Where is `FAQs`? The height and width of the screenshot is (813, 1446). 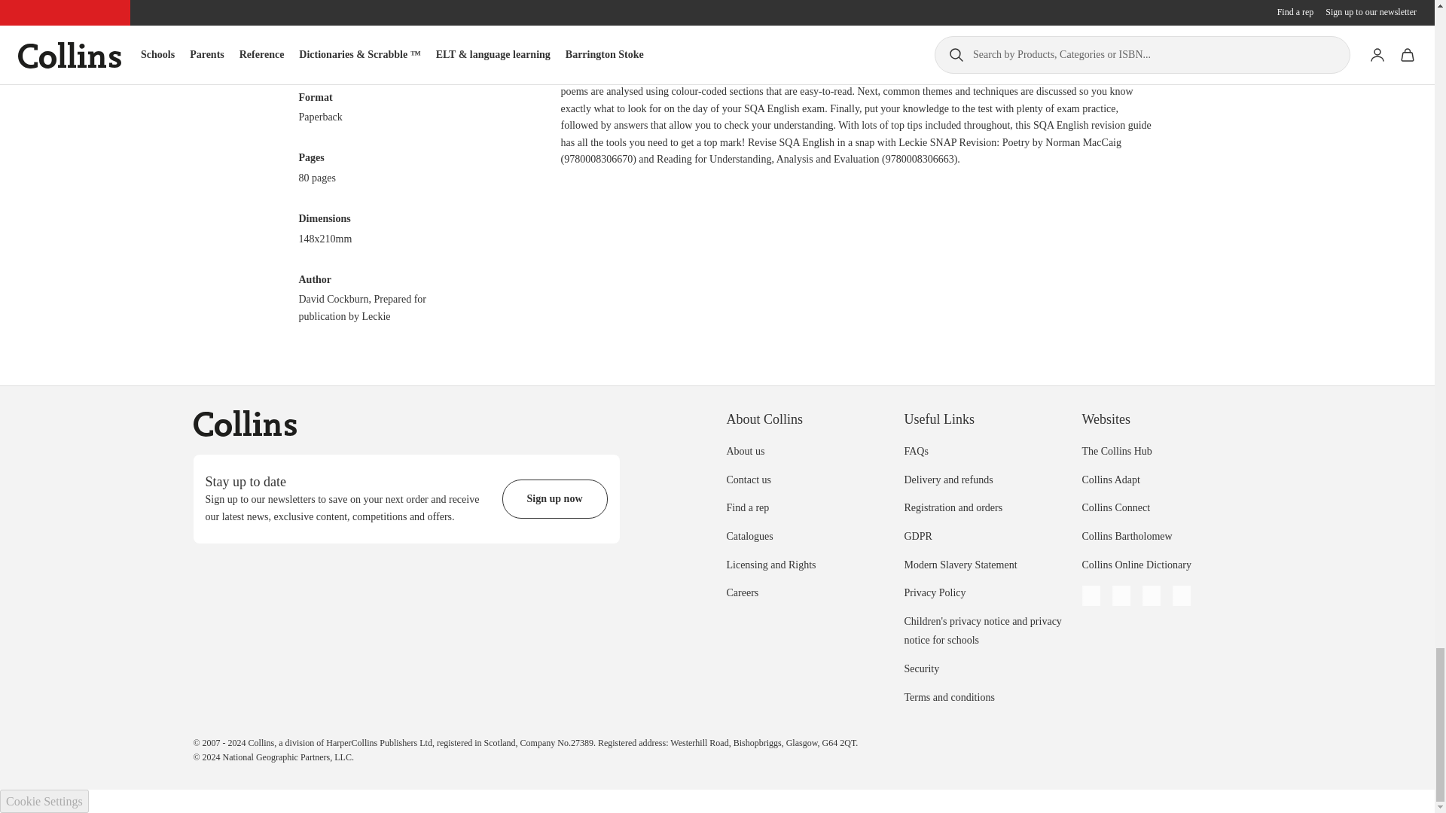 FAQs is located at coordinates (916, 450).